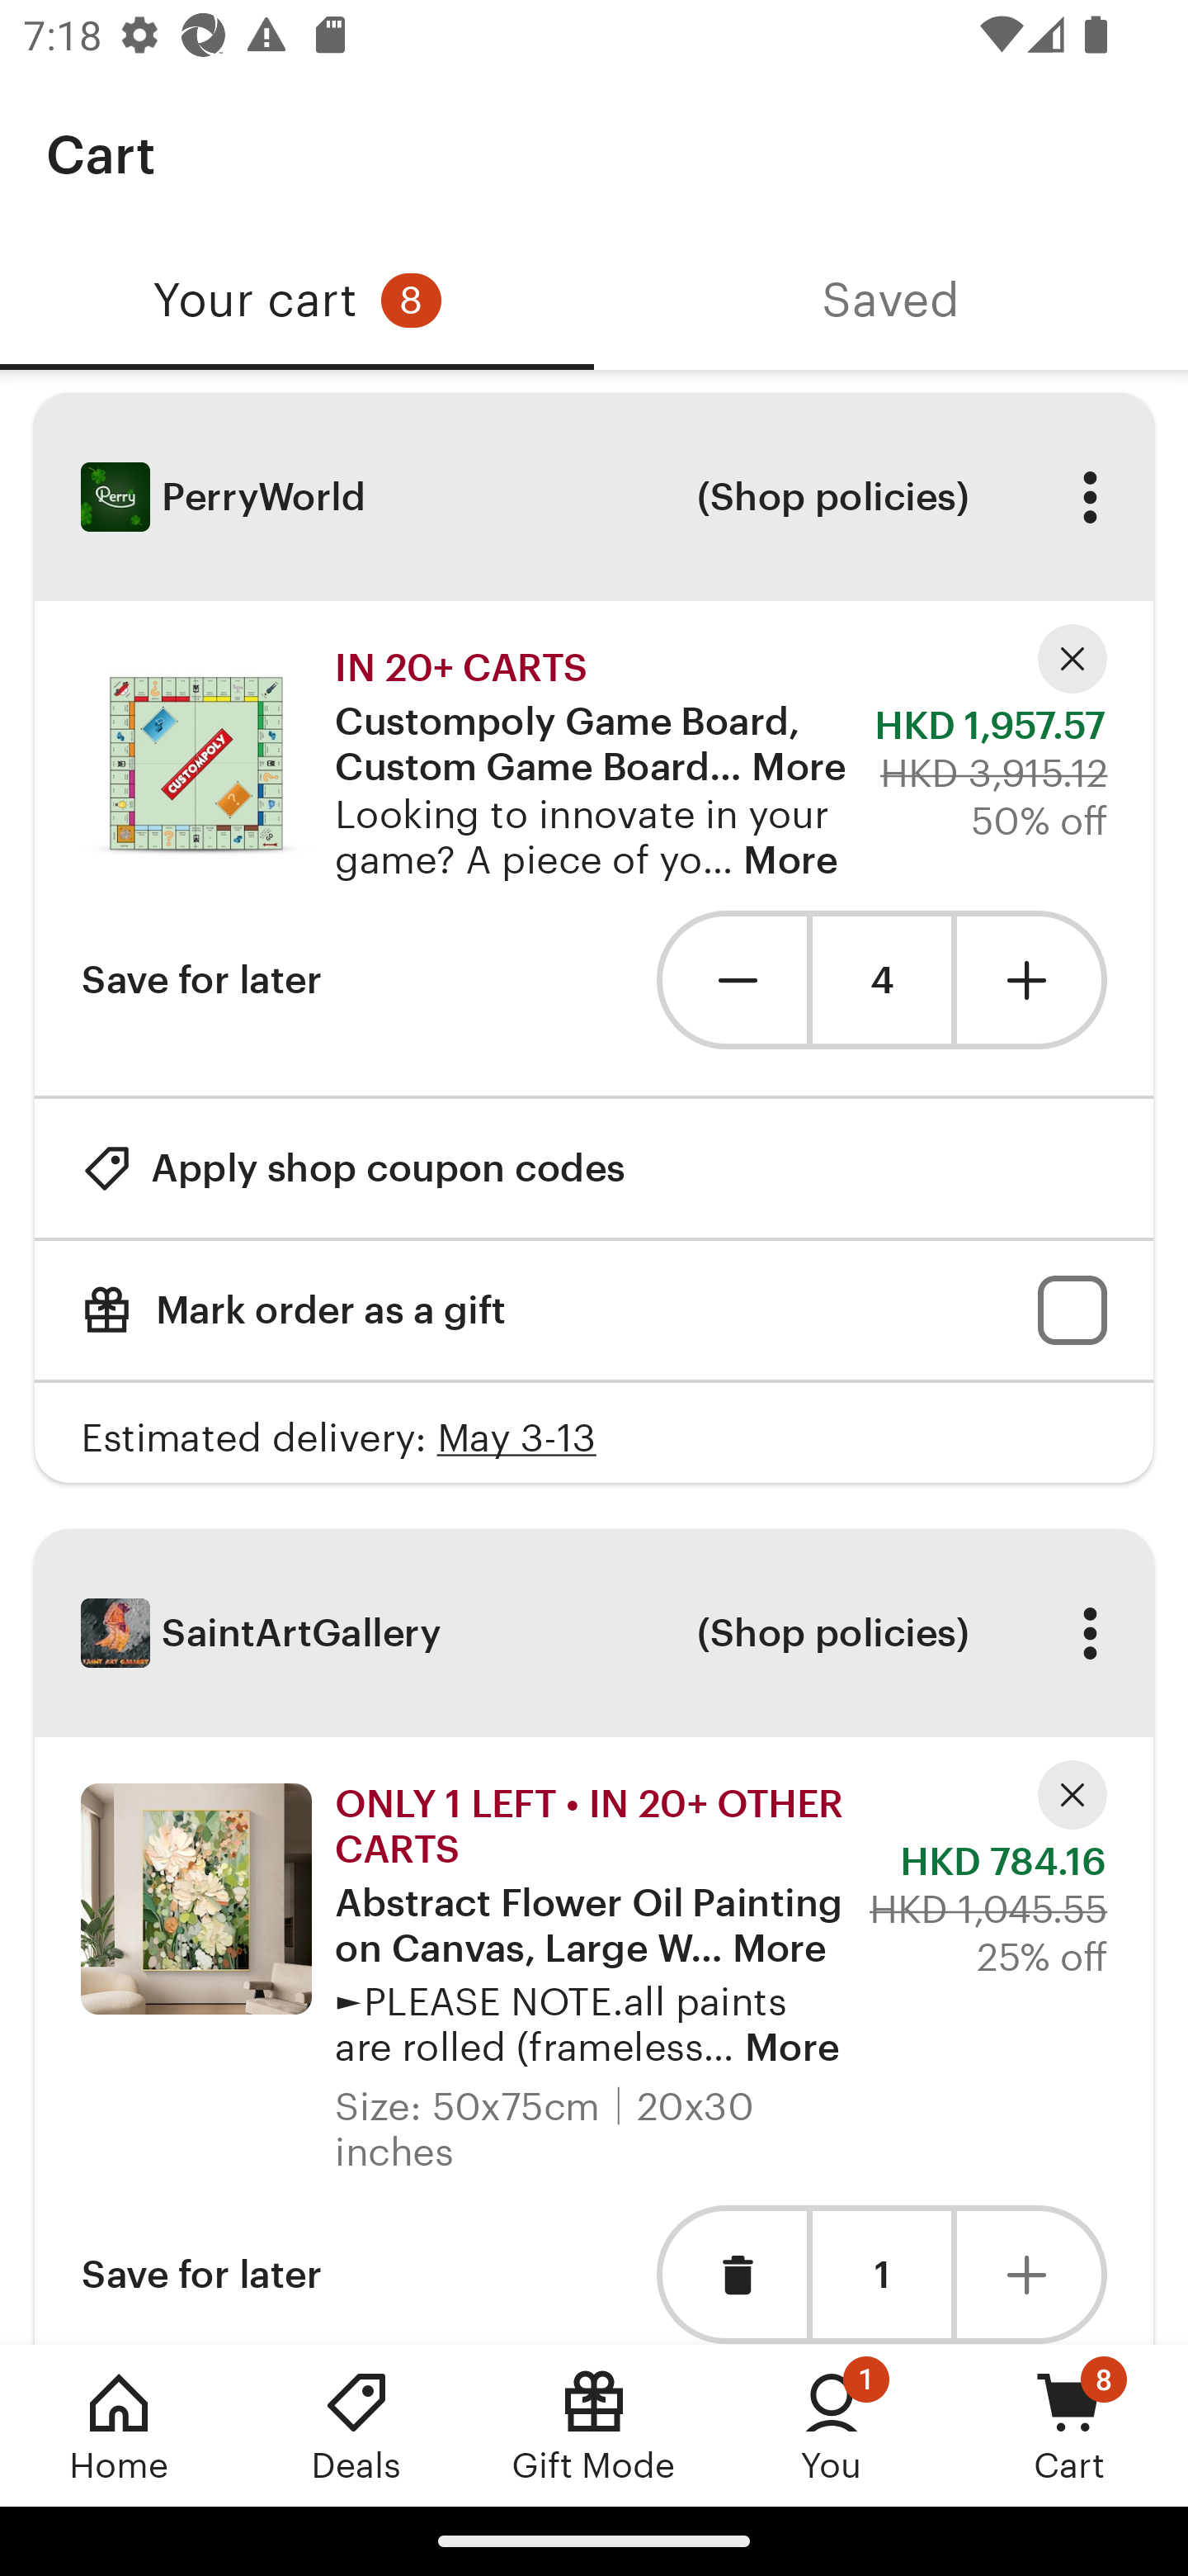 Image resolution: width=1188 pixels, height=2576 pixels. I want to click on Gift Mode, so click(594, 2425).